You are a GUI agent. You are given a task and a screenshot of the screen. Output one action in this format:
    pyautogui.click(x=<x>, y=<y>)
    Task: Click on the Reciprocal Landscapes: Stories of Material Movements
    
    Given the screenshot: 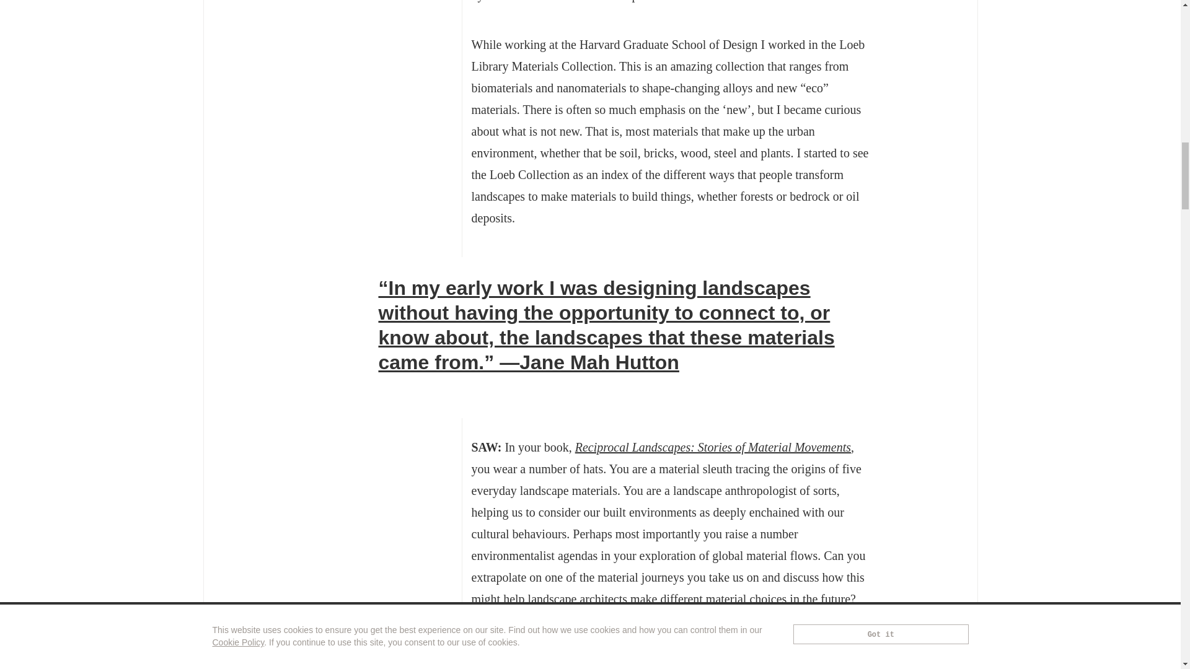 What is the action you would take?
    pyautogui.click(x=713, y=447)
    